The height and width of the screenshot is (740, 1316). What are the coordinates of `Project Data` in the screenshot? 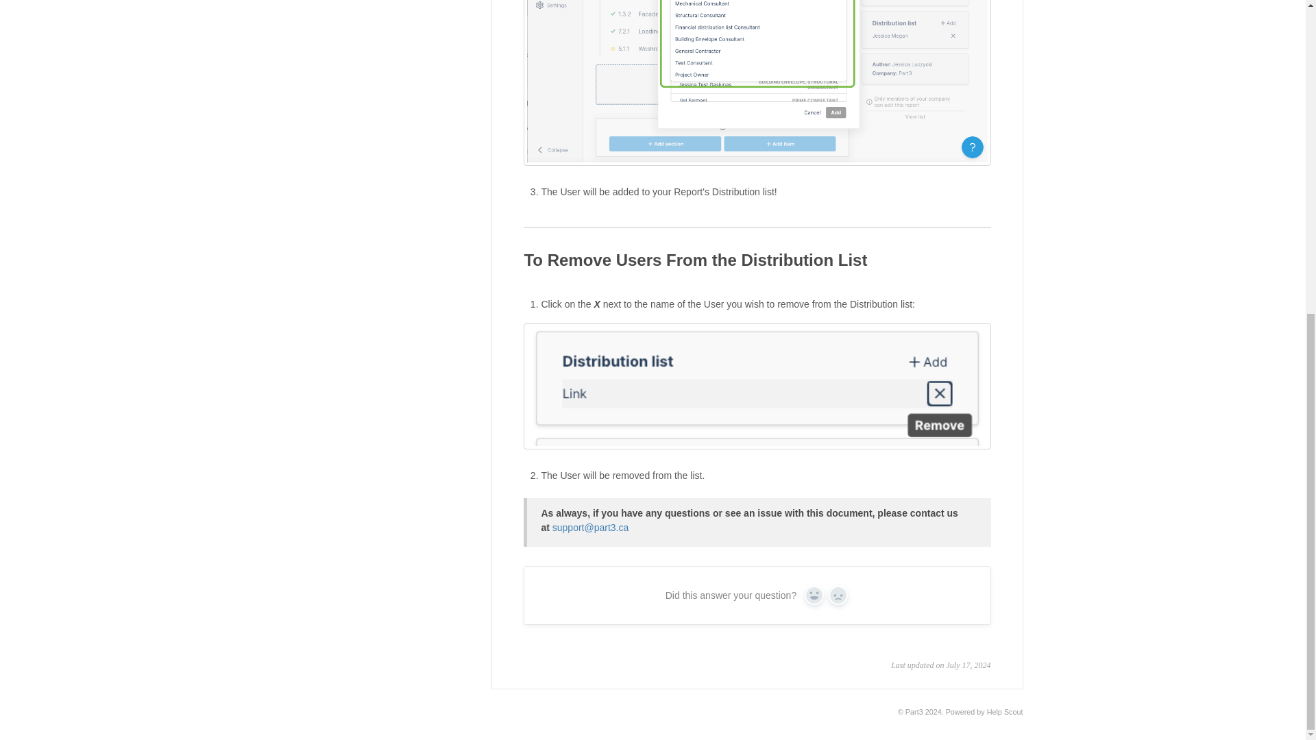 It's located at (313, 1).